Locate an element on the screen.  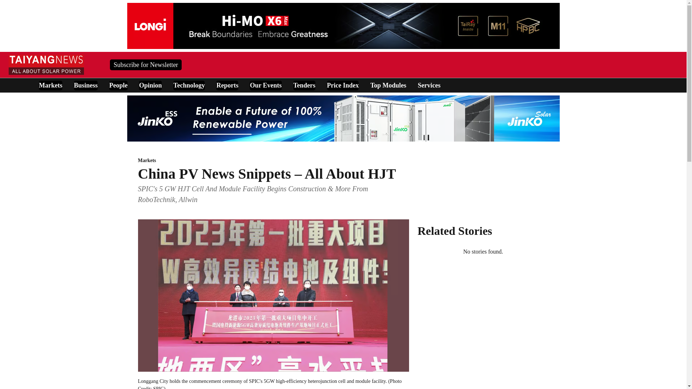
Markets is located at coordinates (50, 85).